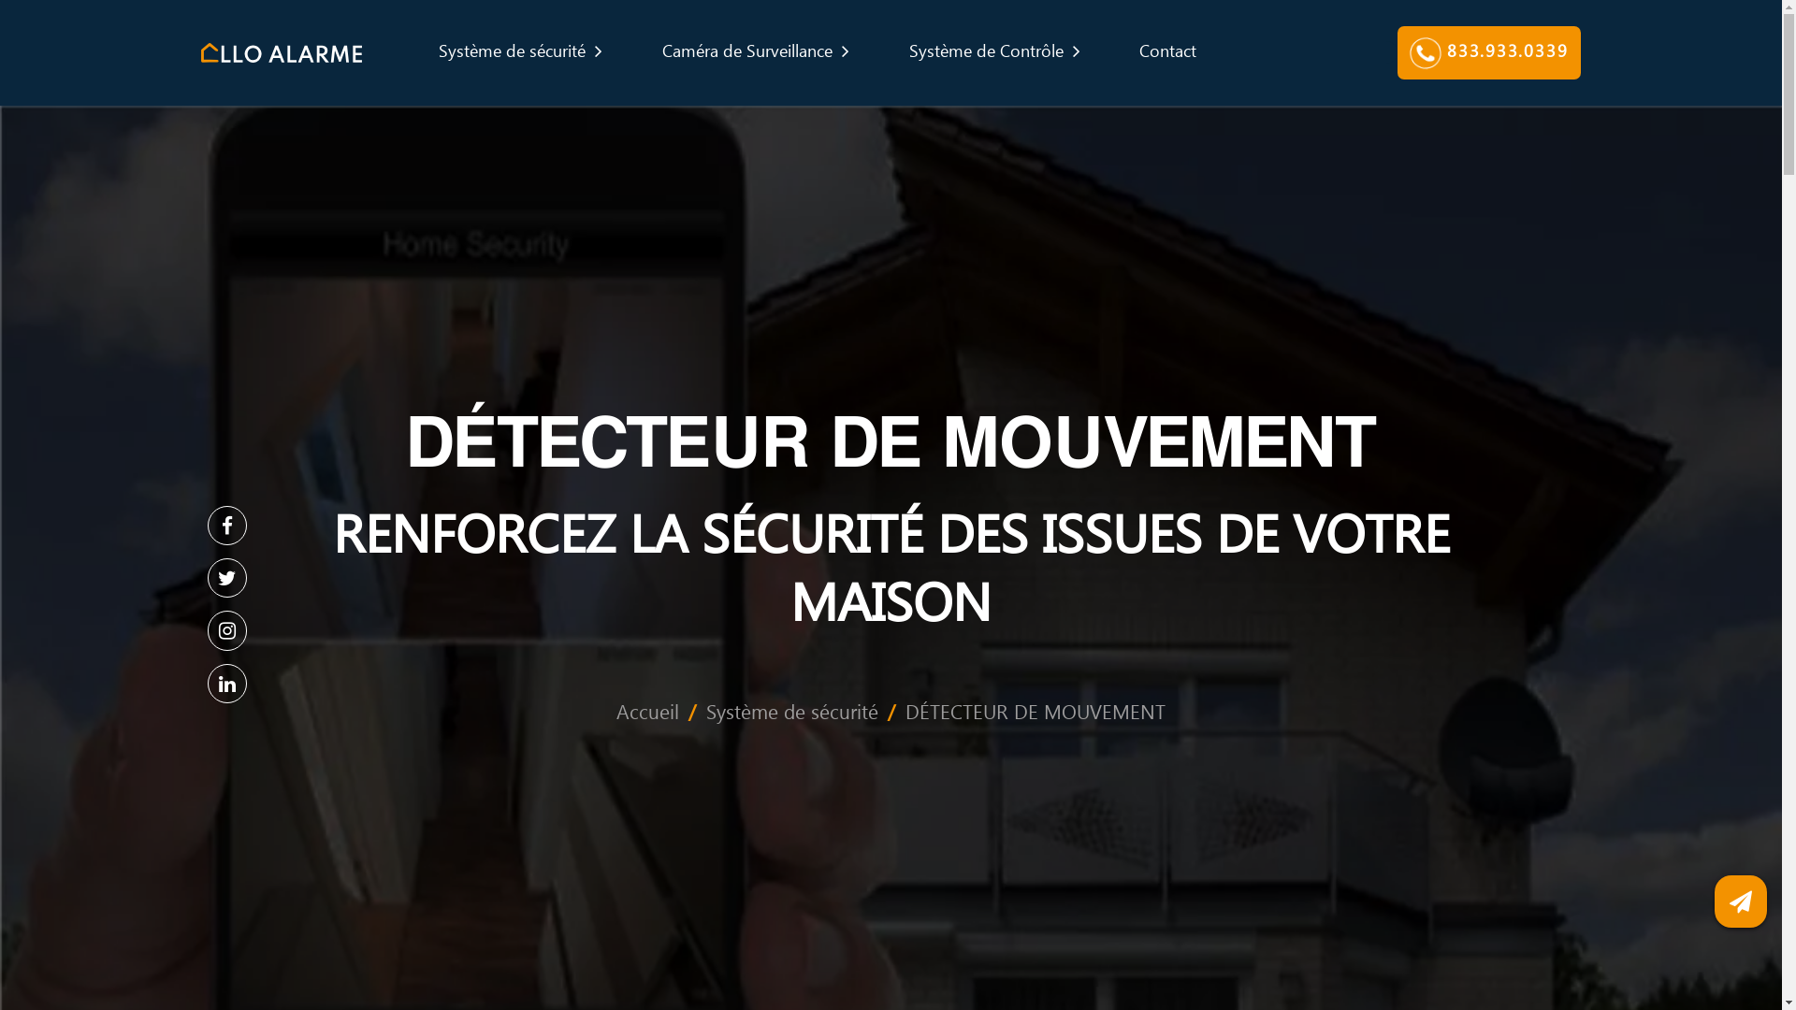  What do you see at coordinates (662, 30) in the screenshot?
I see `Contact` at bounding box center [662, 30].